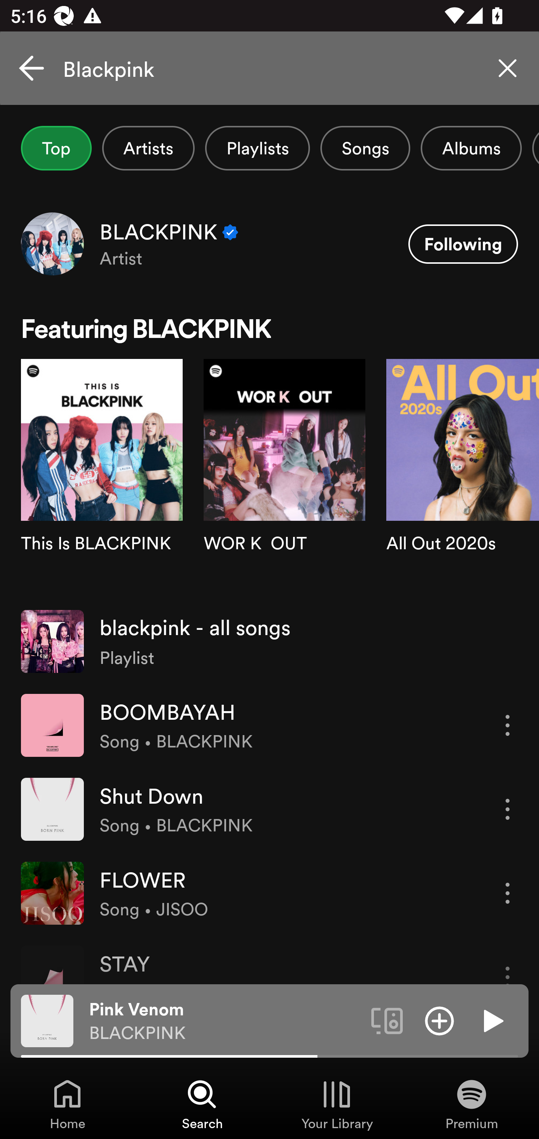 The image size is (539, 1139). I want to click on FLOWER Song • JISOO More options for song FLOWER, so click(269, 892).